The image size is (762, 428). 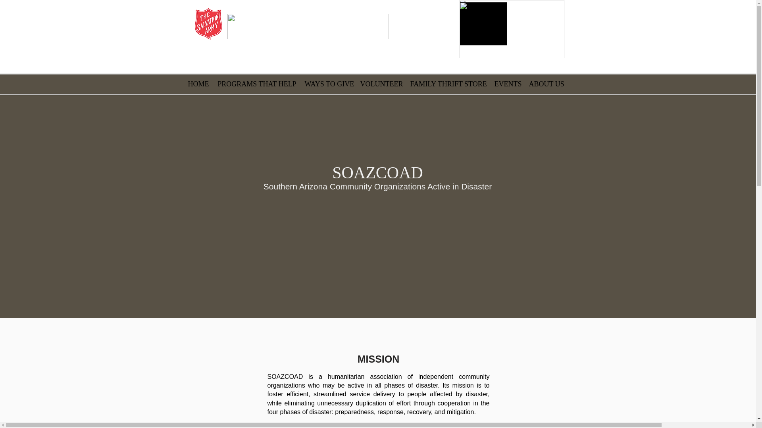 I want to click on ABOUT US, so click(x=545, y=84).